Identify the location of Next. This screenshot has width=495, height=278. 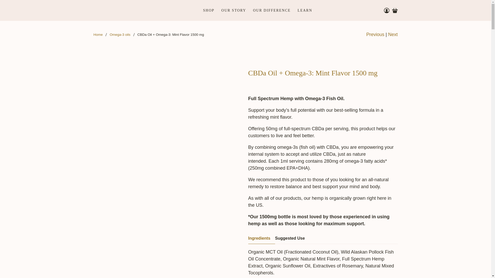
(393, 34).